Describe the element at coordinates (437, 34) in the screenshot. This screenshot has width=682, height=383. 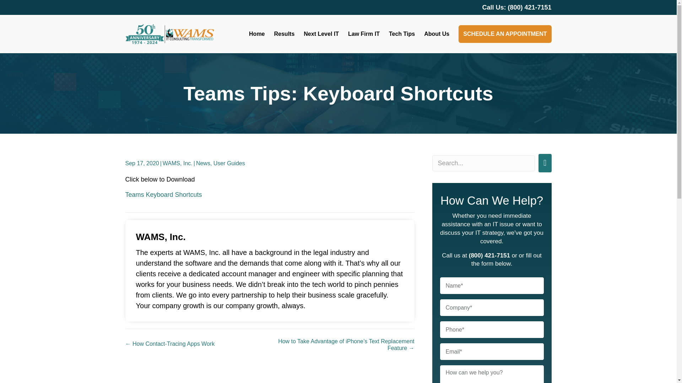
I see `About Us` at that location.